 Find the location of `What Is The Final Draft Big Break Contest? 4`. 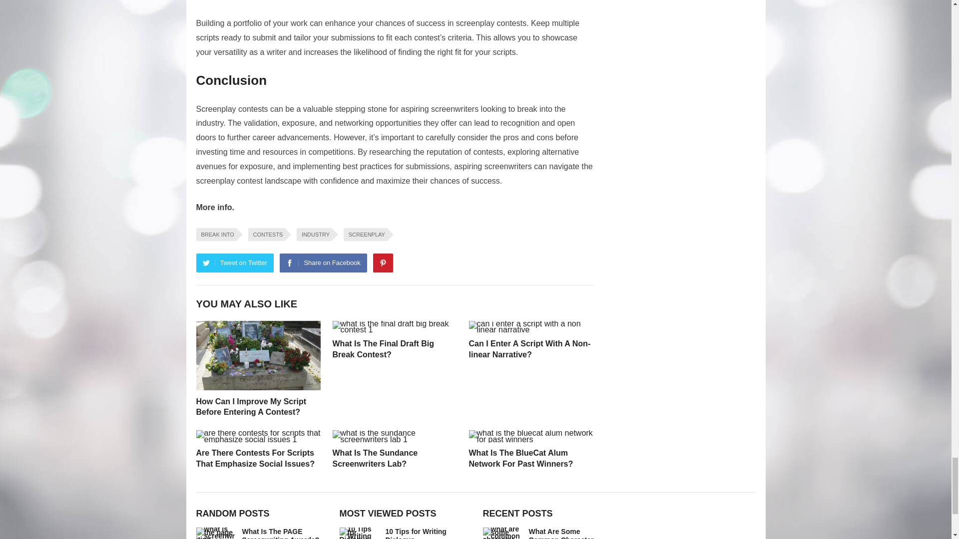

What Is The Final Draft Big Break Contest? 4 is located at coordinates (395, 327).